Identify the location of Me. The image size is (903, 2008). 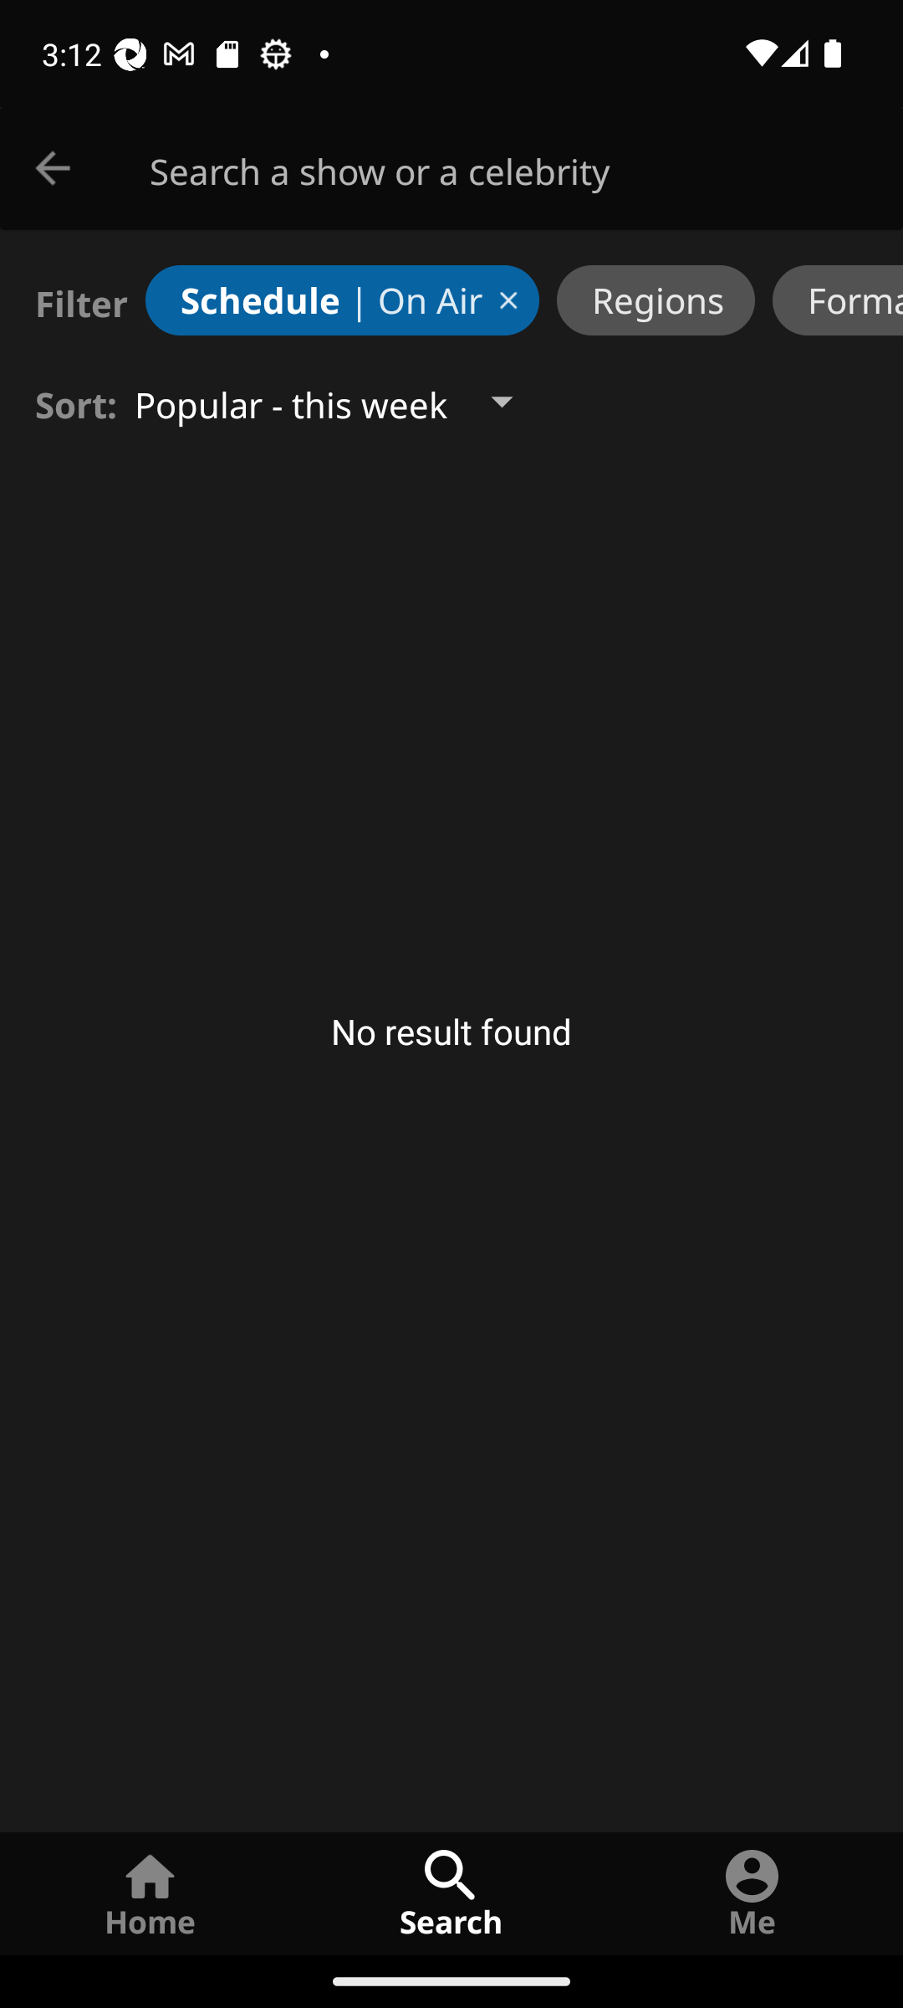
(752, 1893).